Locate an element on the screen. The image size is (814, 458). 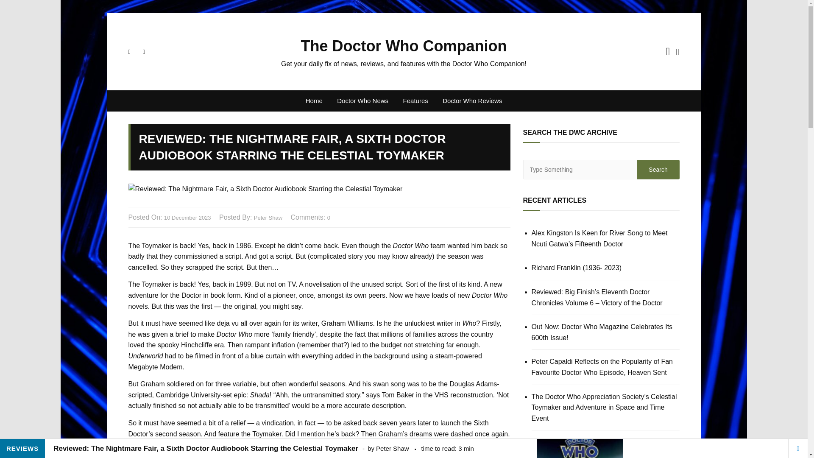
Doctor Who News is located at coordinates (362, 101).